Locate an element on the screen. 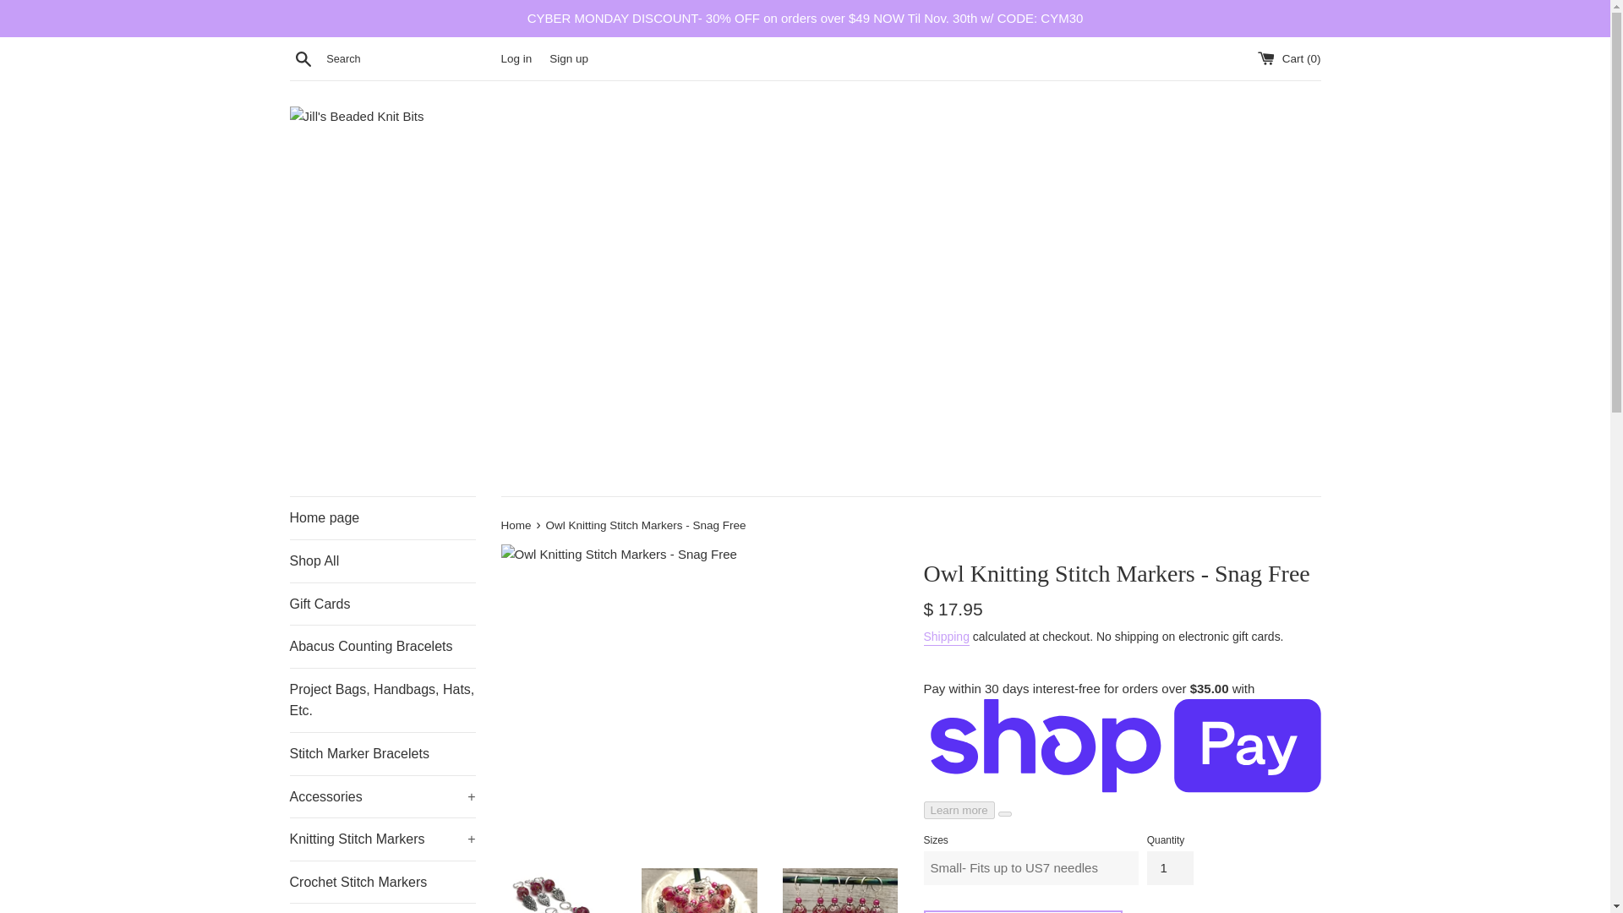 This screenshot has width=1623, height=913. Letter Stitch Markers is located at coordinates (382, 908).